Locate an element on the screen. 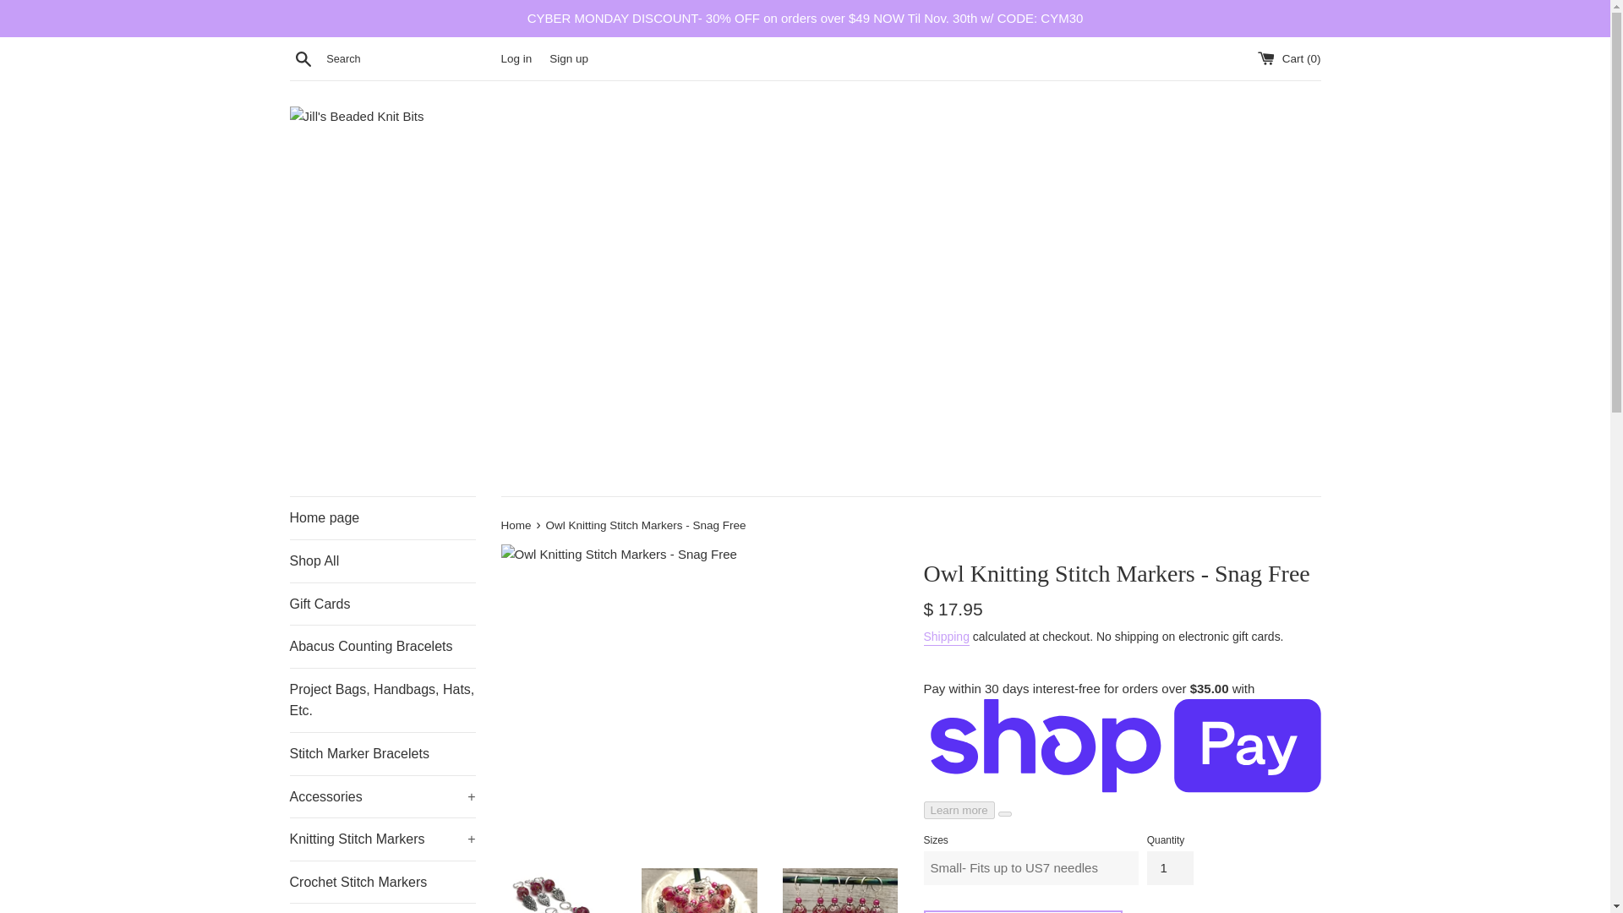 This screenshot has width=1623, height=913. Letter Stitch Markers is located at coordinates (382, 908).